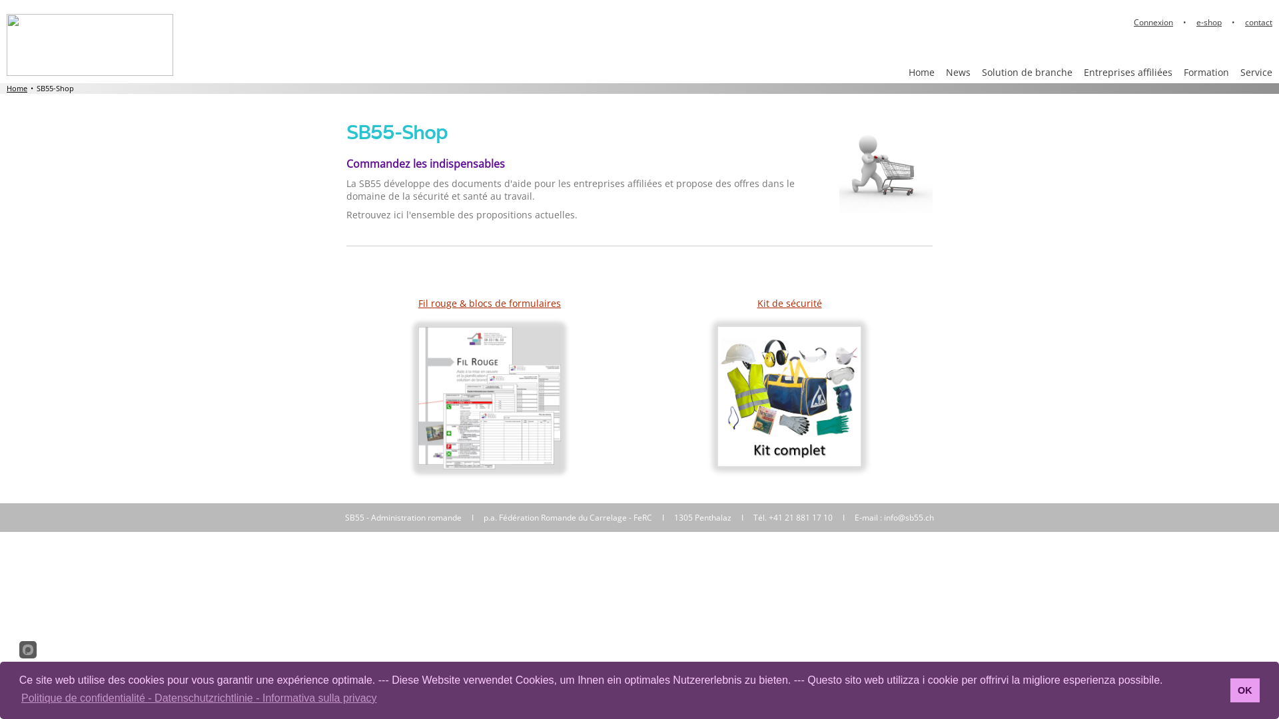  I want to click on Solution de branche, so click(1027, 73).